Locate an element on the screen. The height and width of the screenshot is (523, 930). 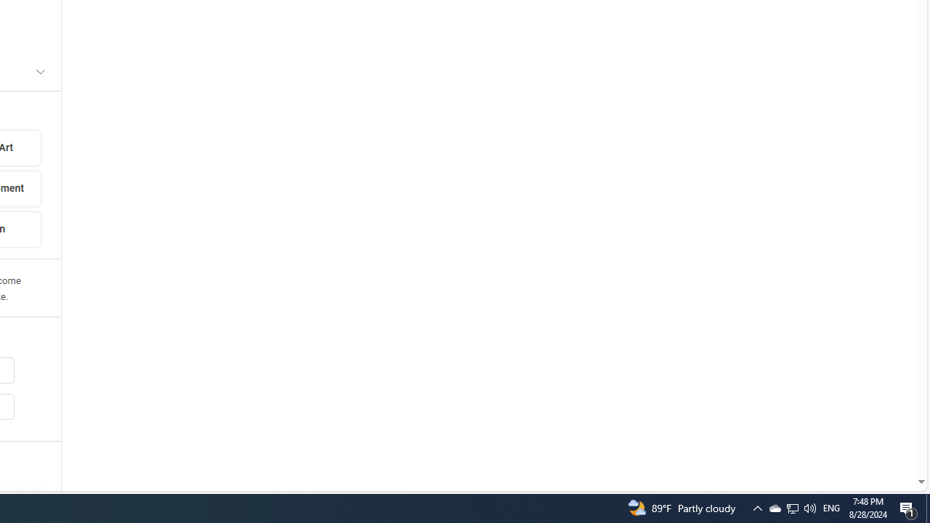
AutomationID: mfa_root is located at coordinates (866, 438).